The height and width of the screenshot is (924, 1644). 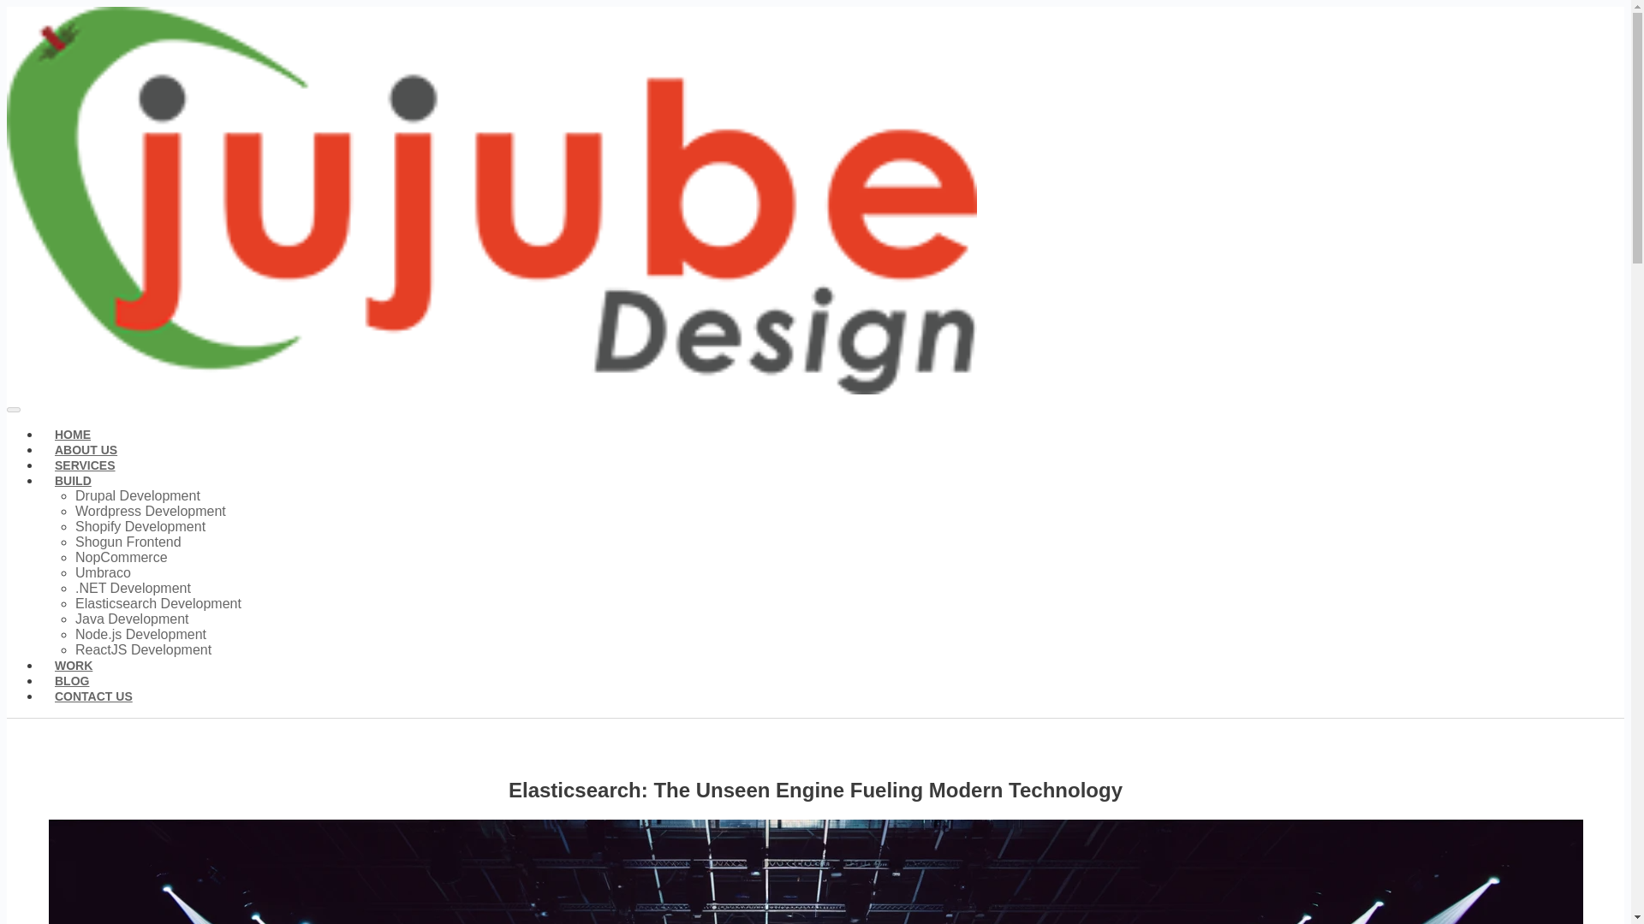 I want to click on WORK, so click(x=74, y=666).